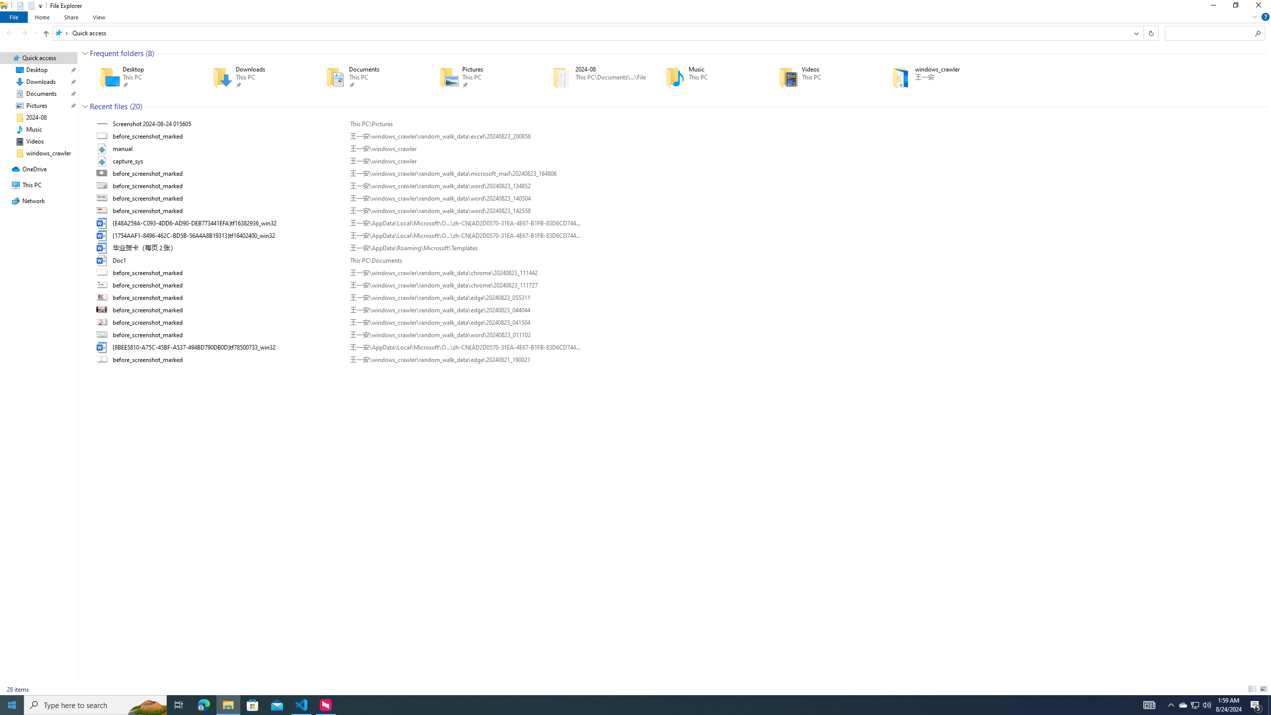  I want to click on Up band toolbar, so click(46, 35).